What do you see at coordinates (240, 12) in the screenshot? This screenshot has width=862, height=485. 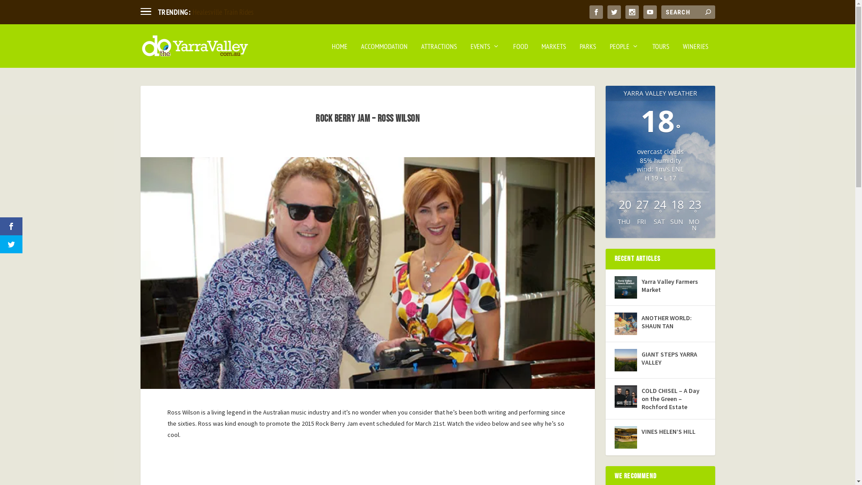 I see `WARBURTON RAINFOREST GALLERY` at bounding box center [240, 12].